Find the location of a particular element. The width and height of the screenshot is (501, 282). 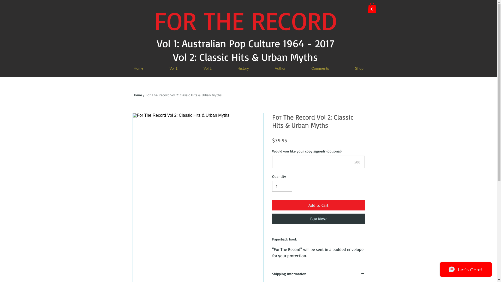

Shop is located at coordinates (359, 68).